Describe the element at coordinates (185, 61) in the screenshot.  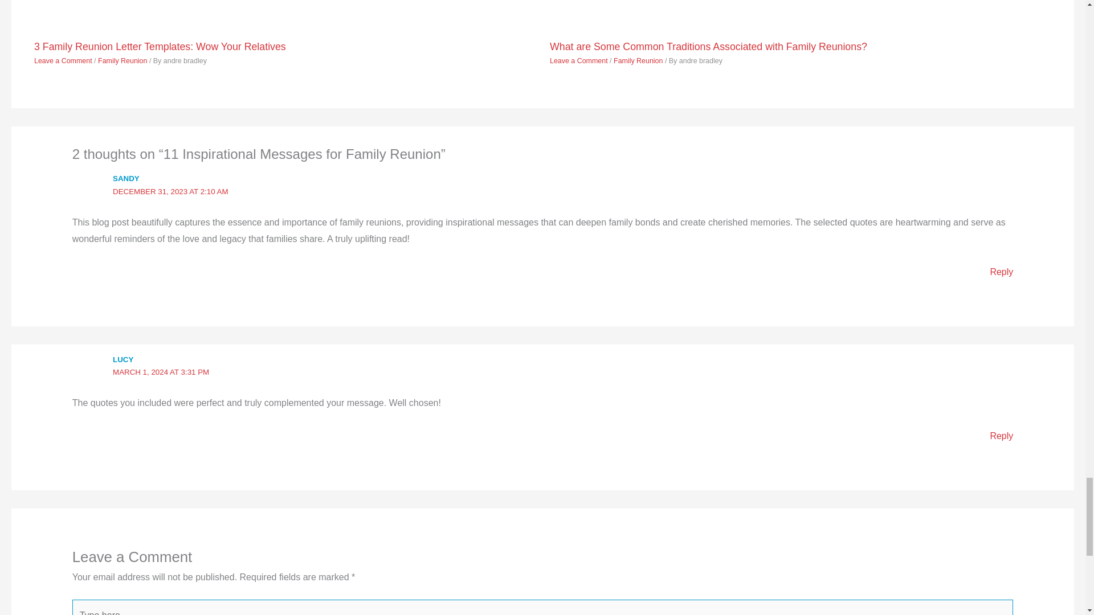
I see `View all posts by andre bradley` at that location.